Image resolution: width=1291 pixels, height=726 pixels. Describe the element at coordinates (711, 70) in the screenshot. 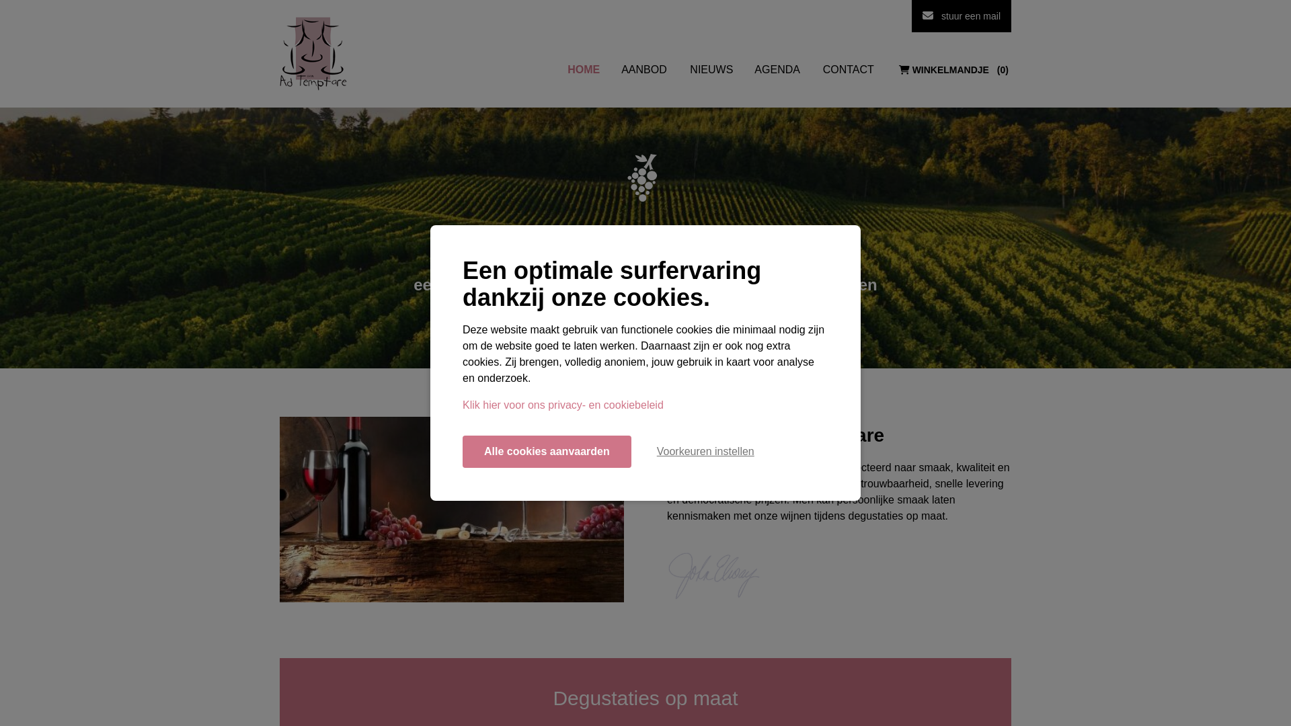

I see `NIEUWS` at that location.